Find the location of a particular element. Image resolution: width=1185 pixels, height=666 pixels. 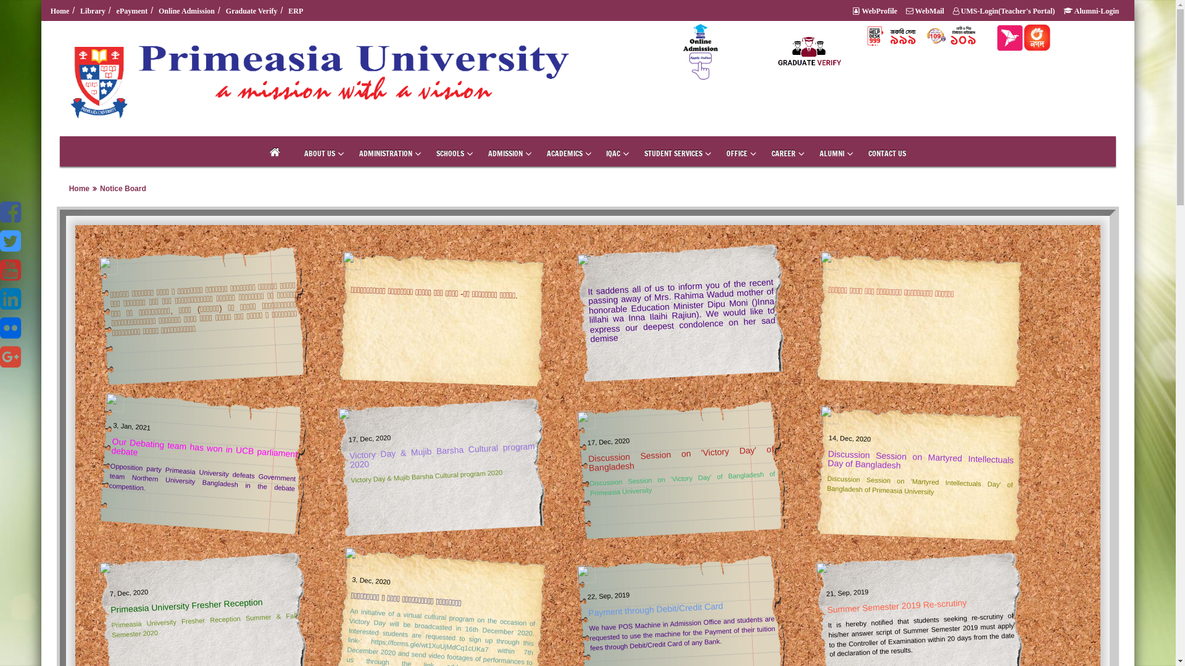

OFFICE is located at coordinates (737, 153).